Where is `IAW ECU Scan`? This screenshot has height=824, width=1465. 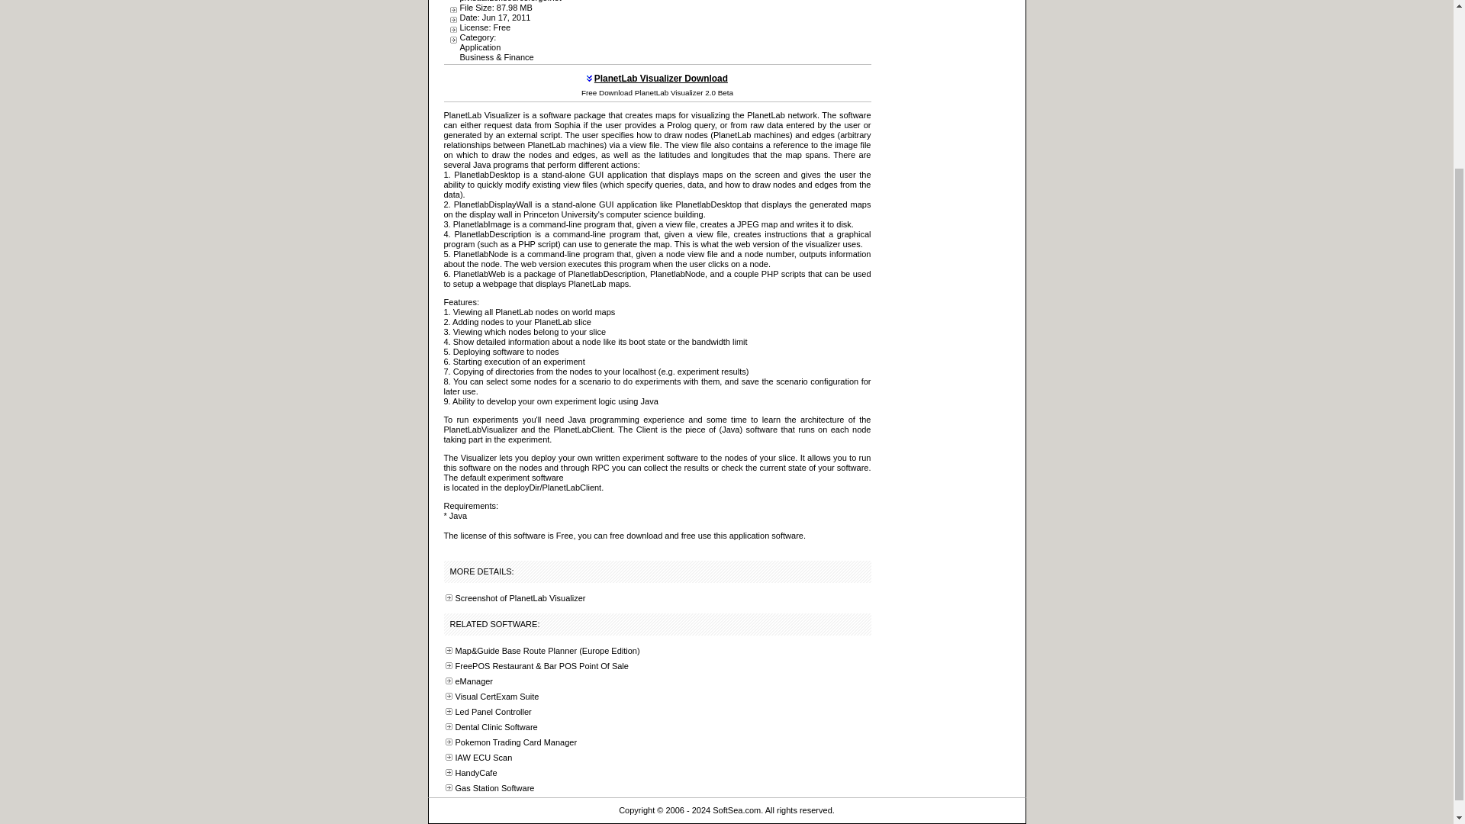 IAW ECU Scan is located at coordinates (482, 758).